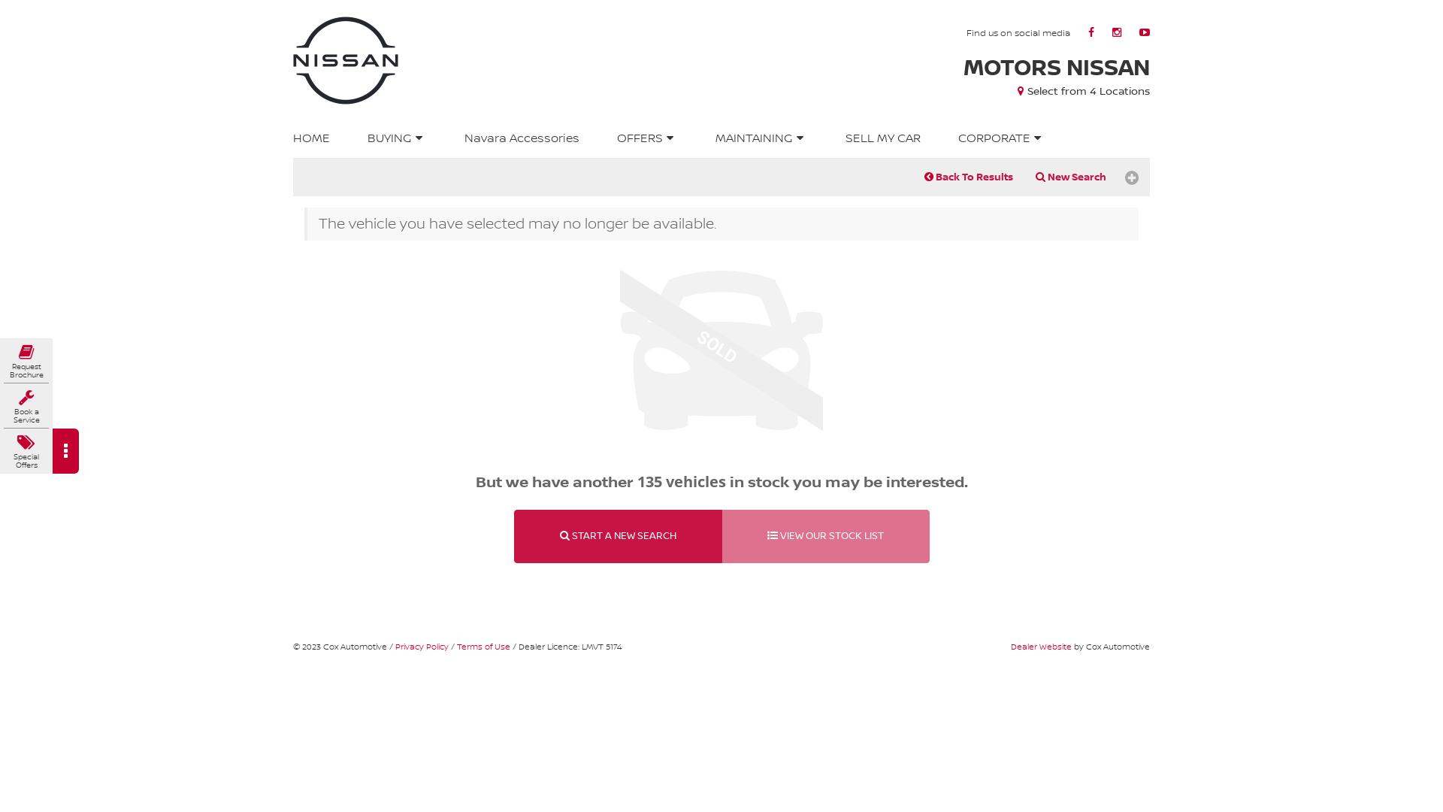 The image size is (1443, 812). What do you see at coordinates (762, 139) in the screenshot?
I see `MAINTAINING` at bounding box center [762, 139].